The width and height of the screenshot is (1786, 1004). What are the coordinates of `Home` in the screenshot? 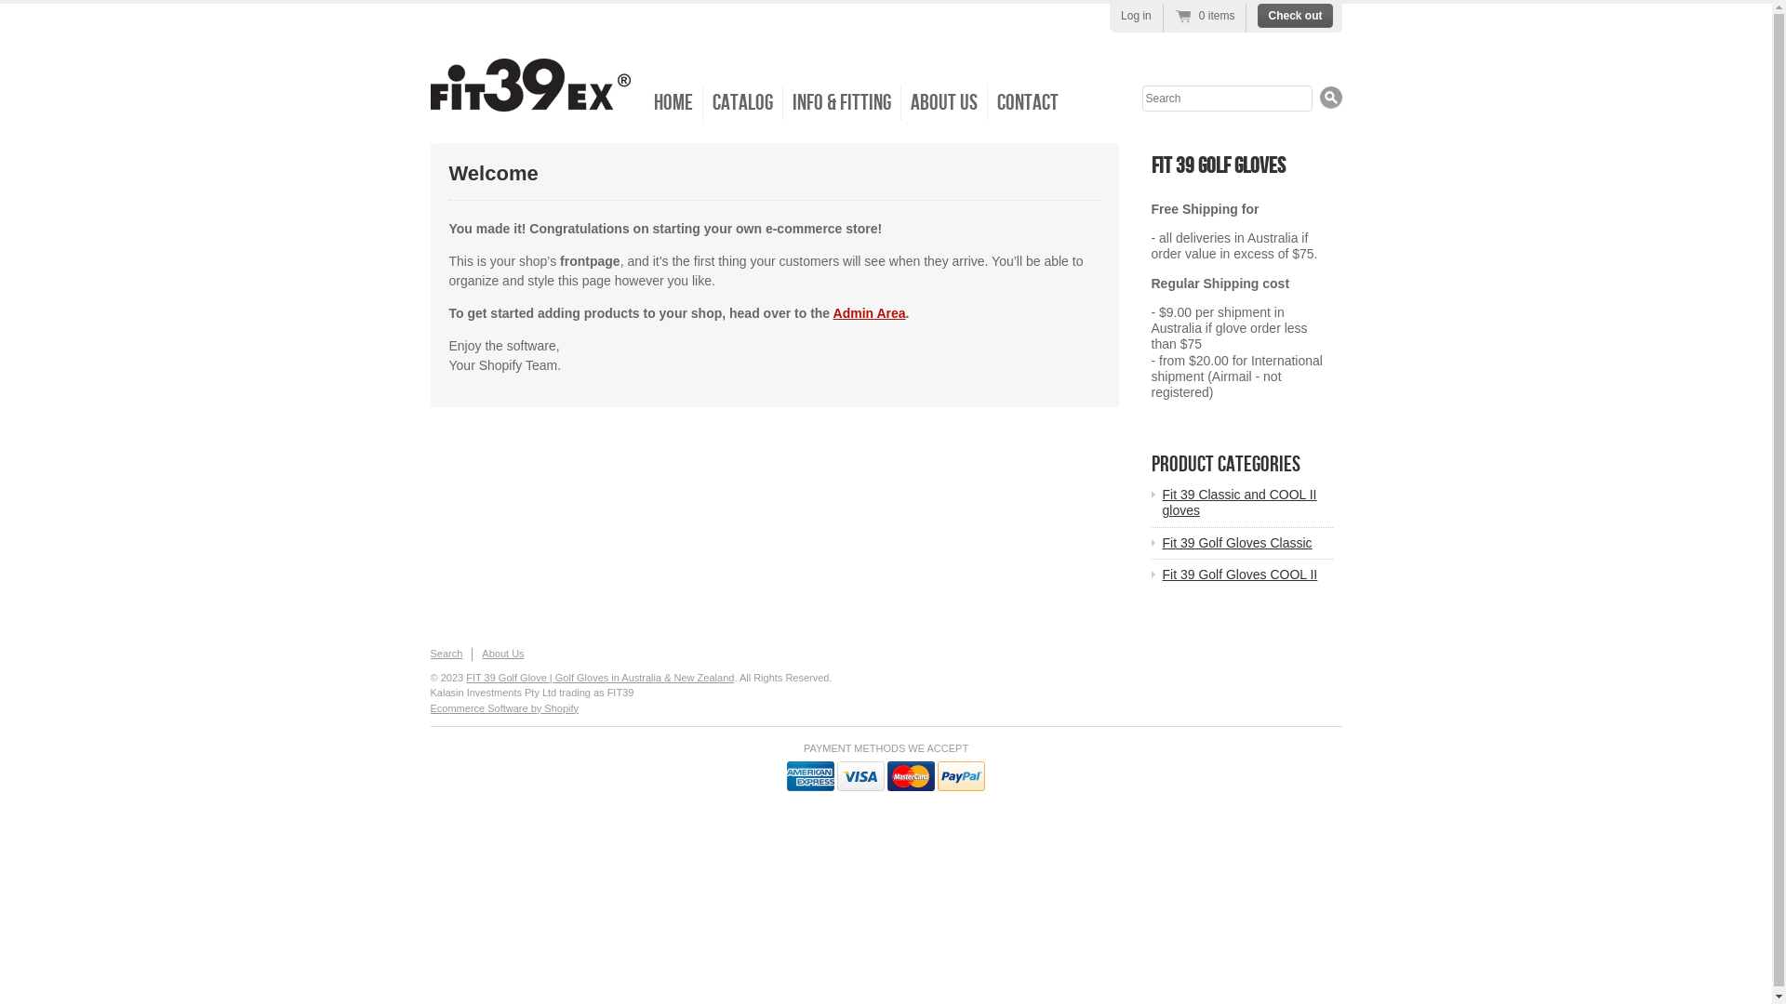 It's located at (673, 102).